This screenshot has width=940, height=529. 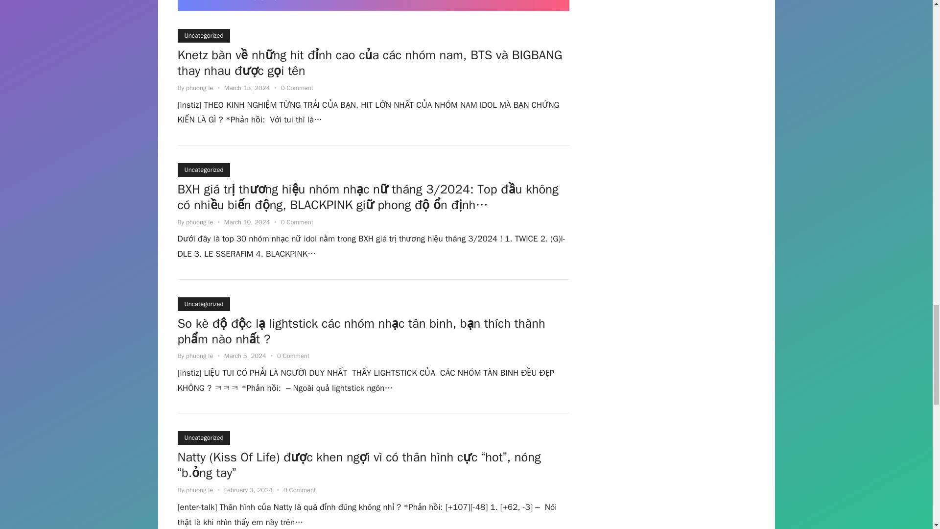 What do you see at coordinates (204, 438) in the screenshot?
I see `Uncategorized` at bounding box center [204, 438].